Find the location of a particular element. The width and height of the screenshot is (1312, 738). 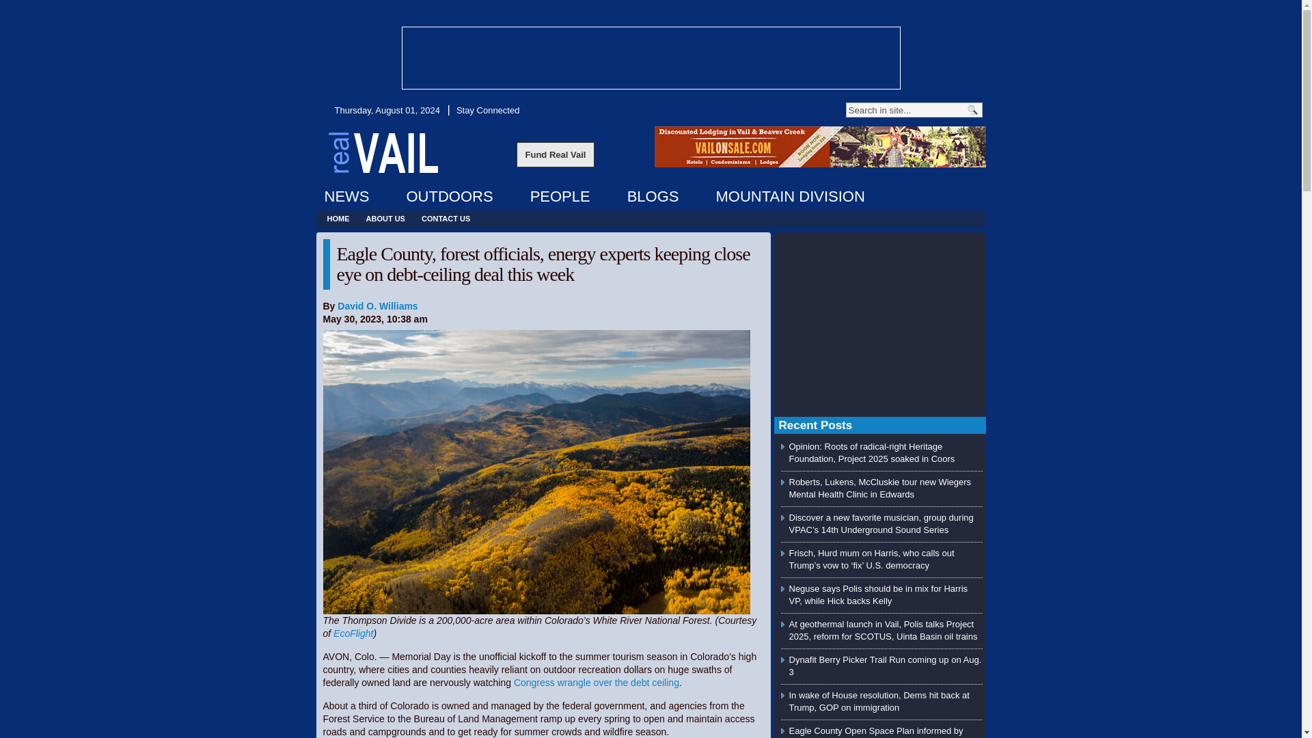

Stay Connected is located at coordinates (487, 110).